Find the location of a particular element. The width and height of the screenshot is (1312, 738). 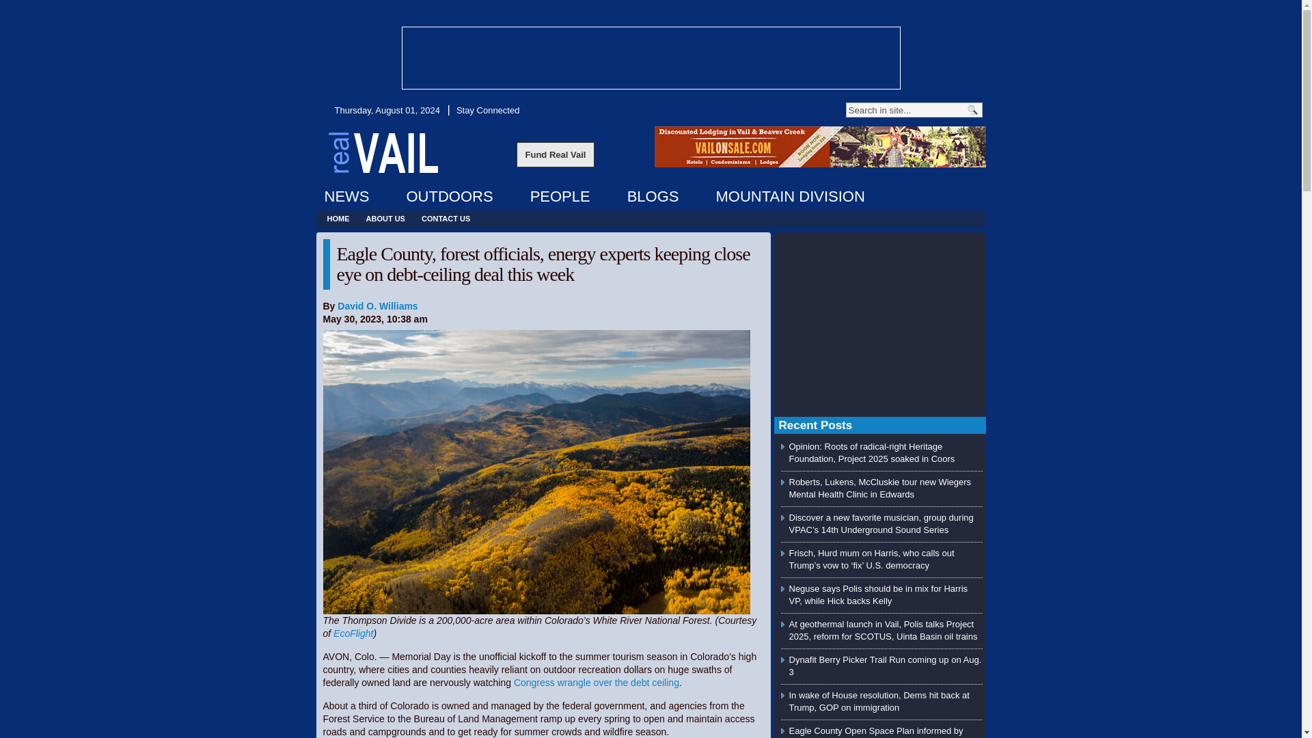

Stay Connected is located at coordinates (487, 110).